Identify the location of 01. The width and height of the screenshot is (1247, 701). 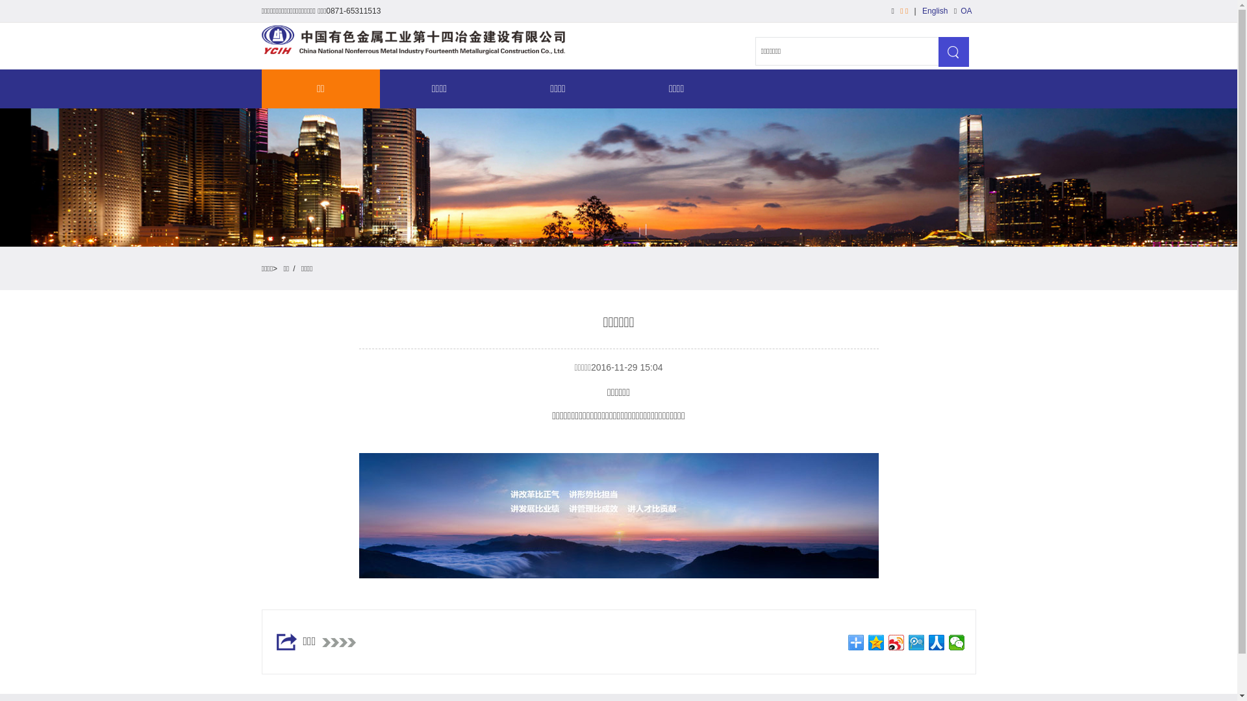
(618, 515).